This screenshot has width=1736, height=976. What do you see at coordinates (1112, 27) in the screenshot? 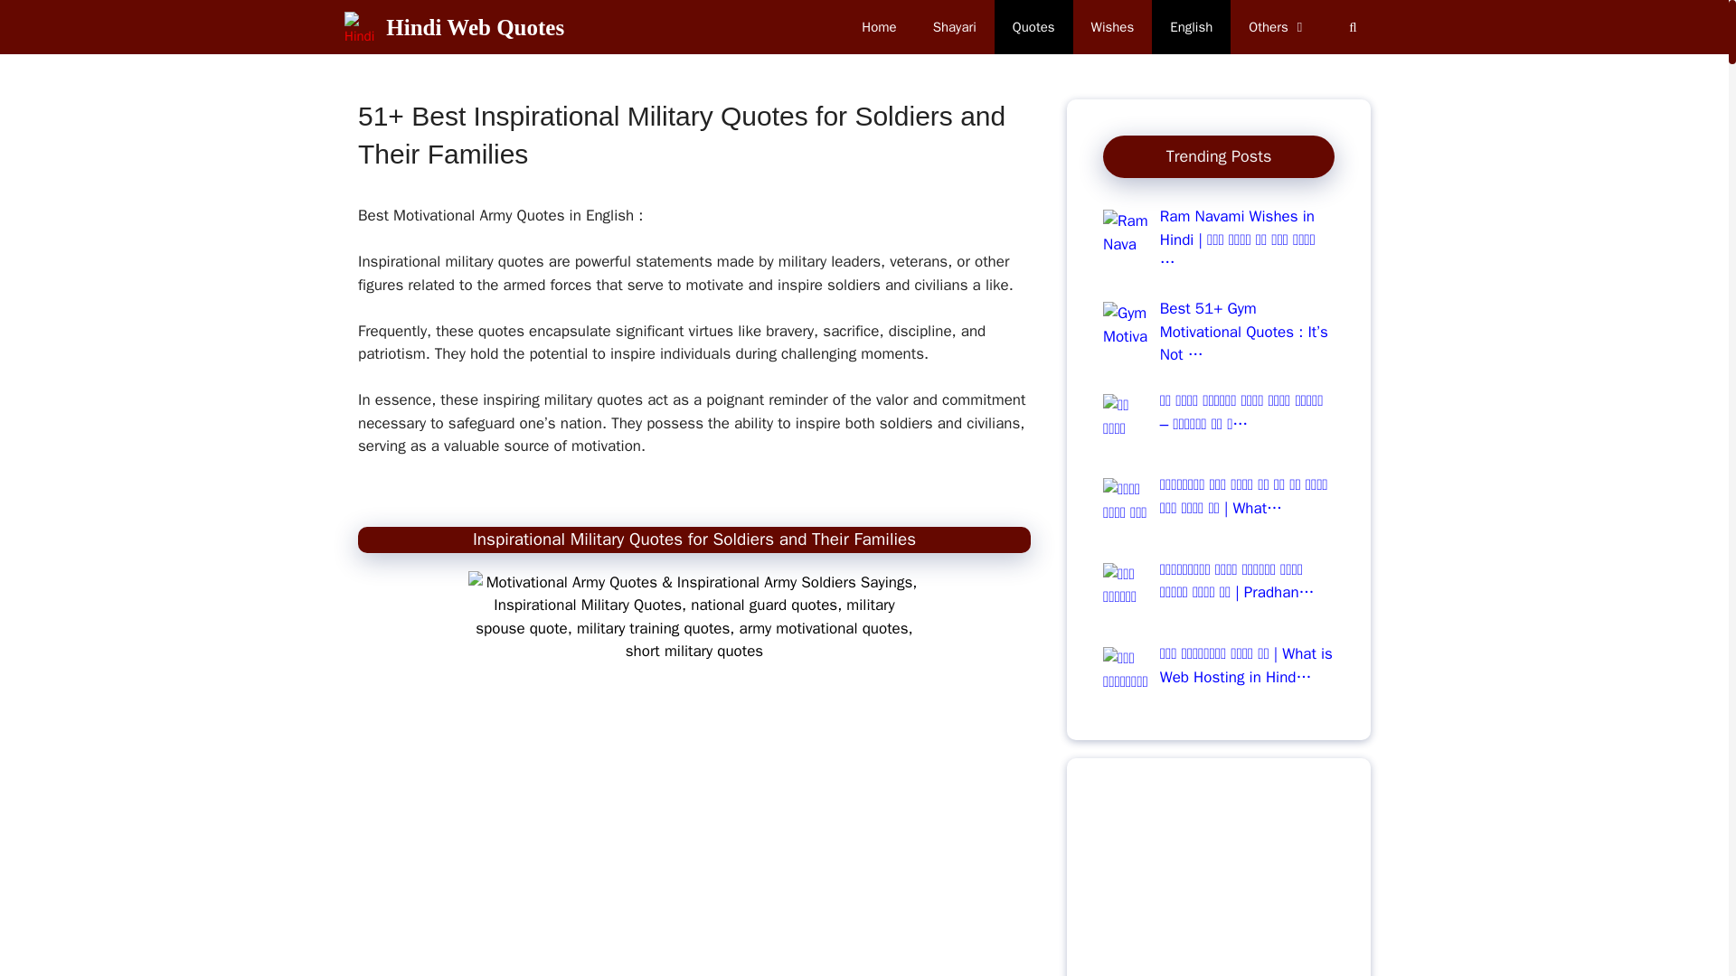
I see `Wishes` at bounding box center [1112, 27].